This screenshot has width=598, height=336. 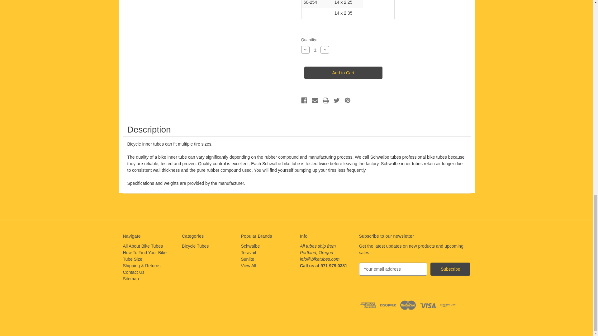 I want to click on Facebook, so click(x=304, y=100).